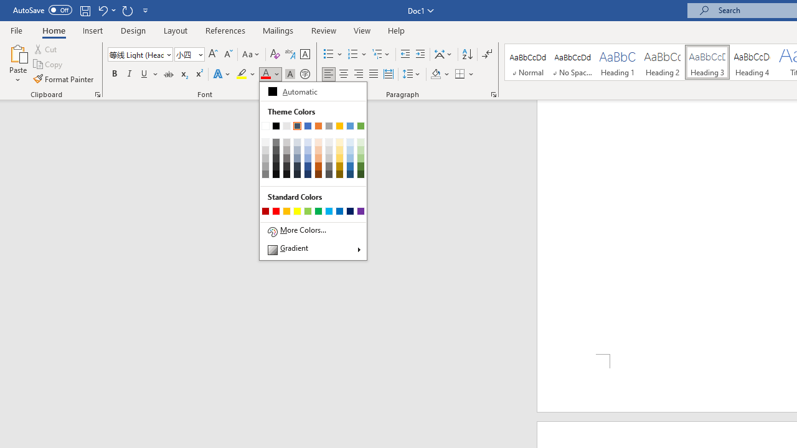 The height and width of the screenshot is (448, 797). What do you see at coordinates (440, 75) in the screenshot?
I see `Shading` at bounding box center [440, 75].